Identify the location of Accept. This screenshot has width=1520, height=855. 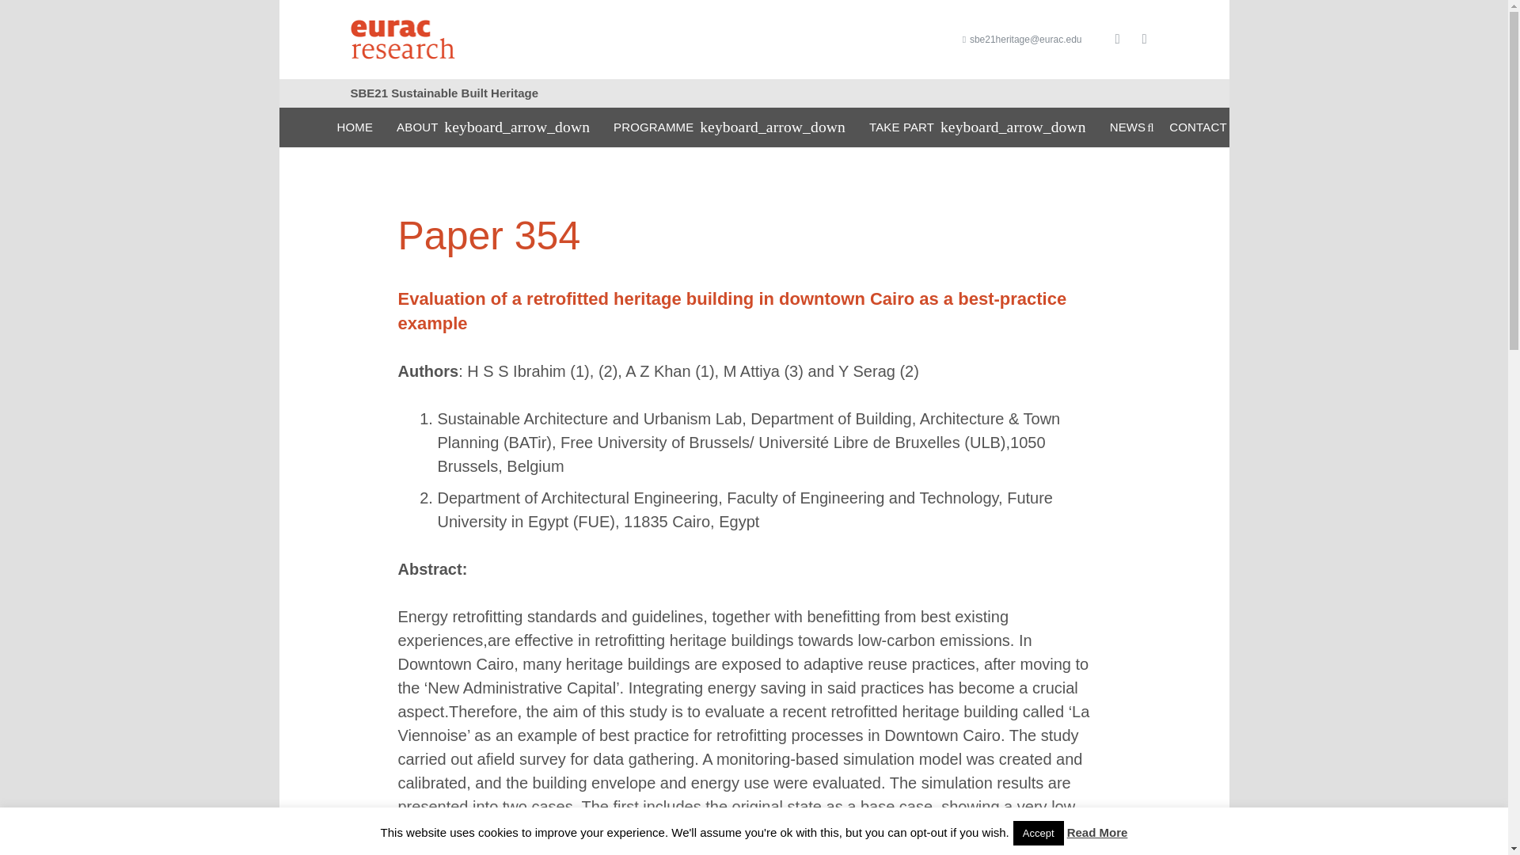
(1039, 833).